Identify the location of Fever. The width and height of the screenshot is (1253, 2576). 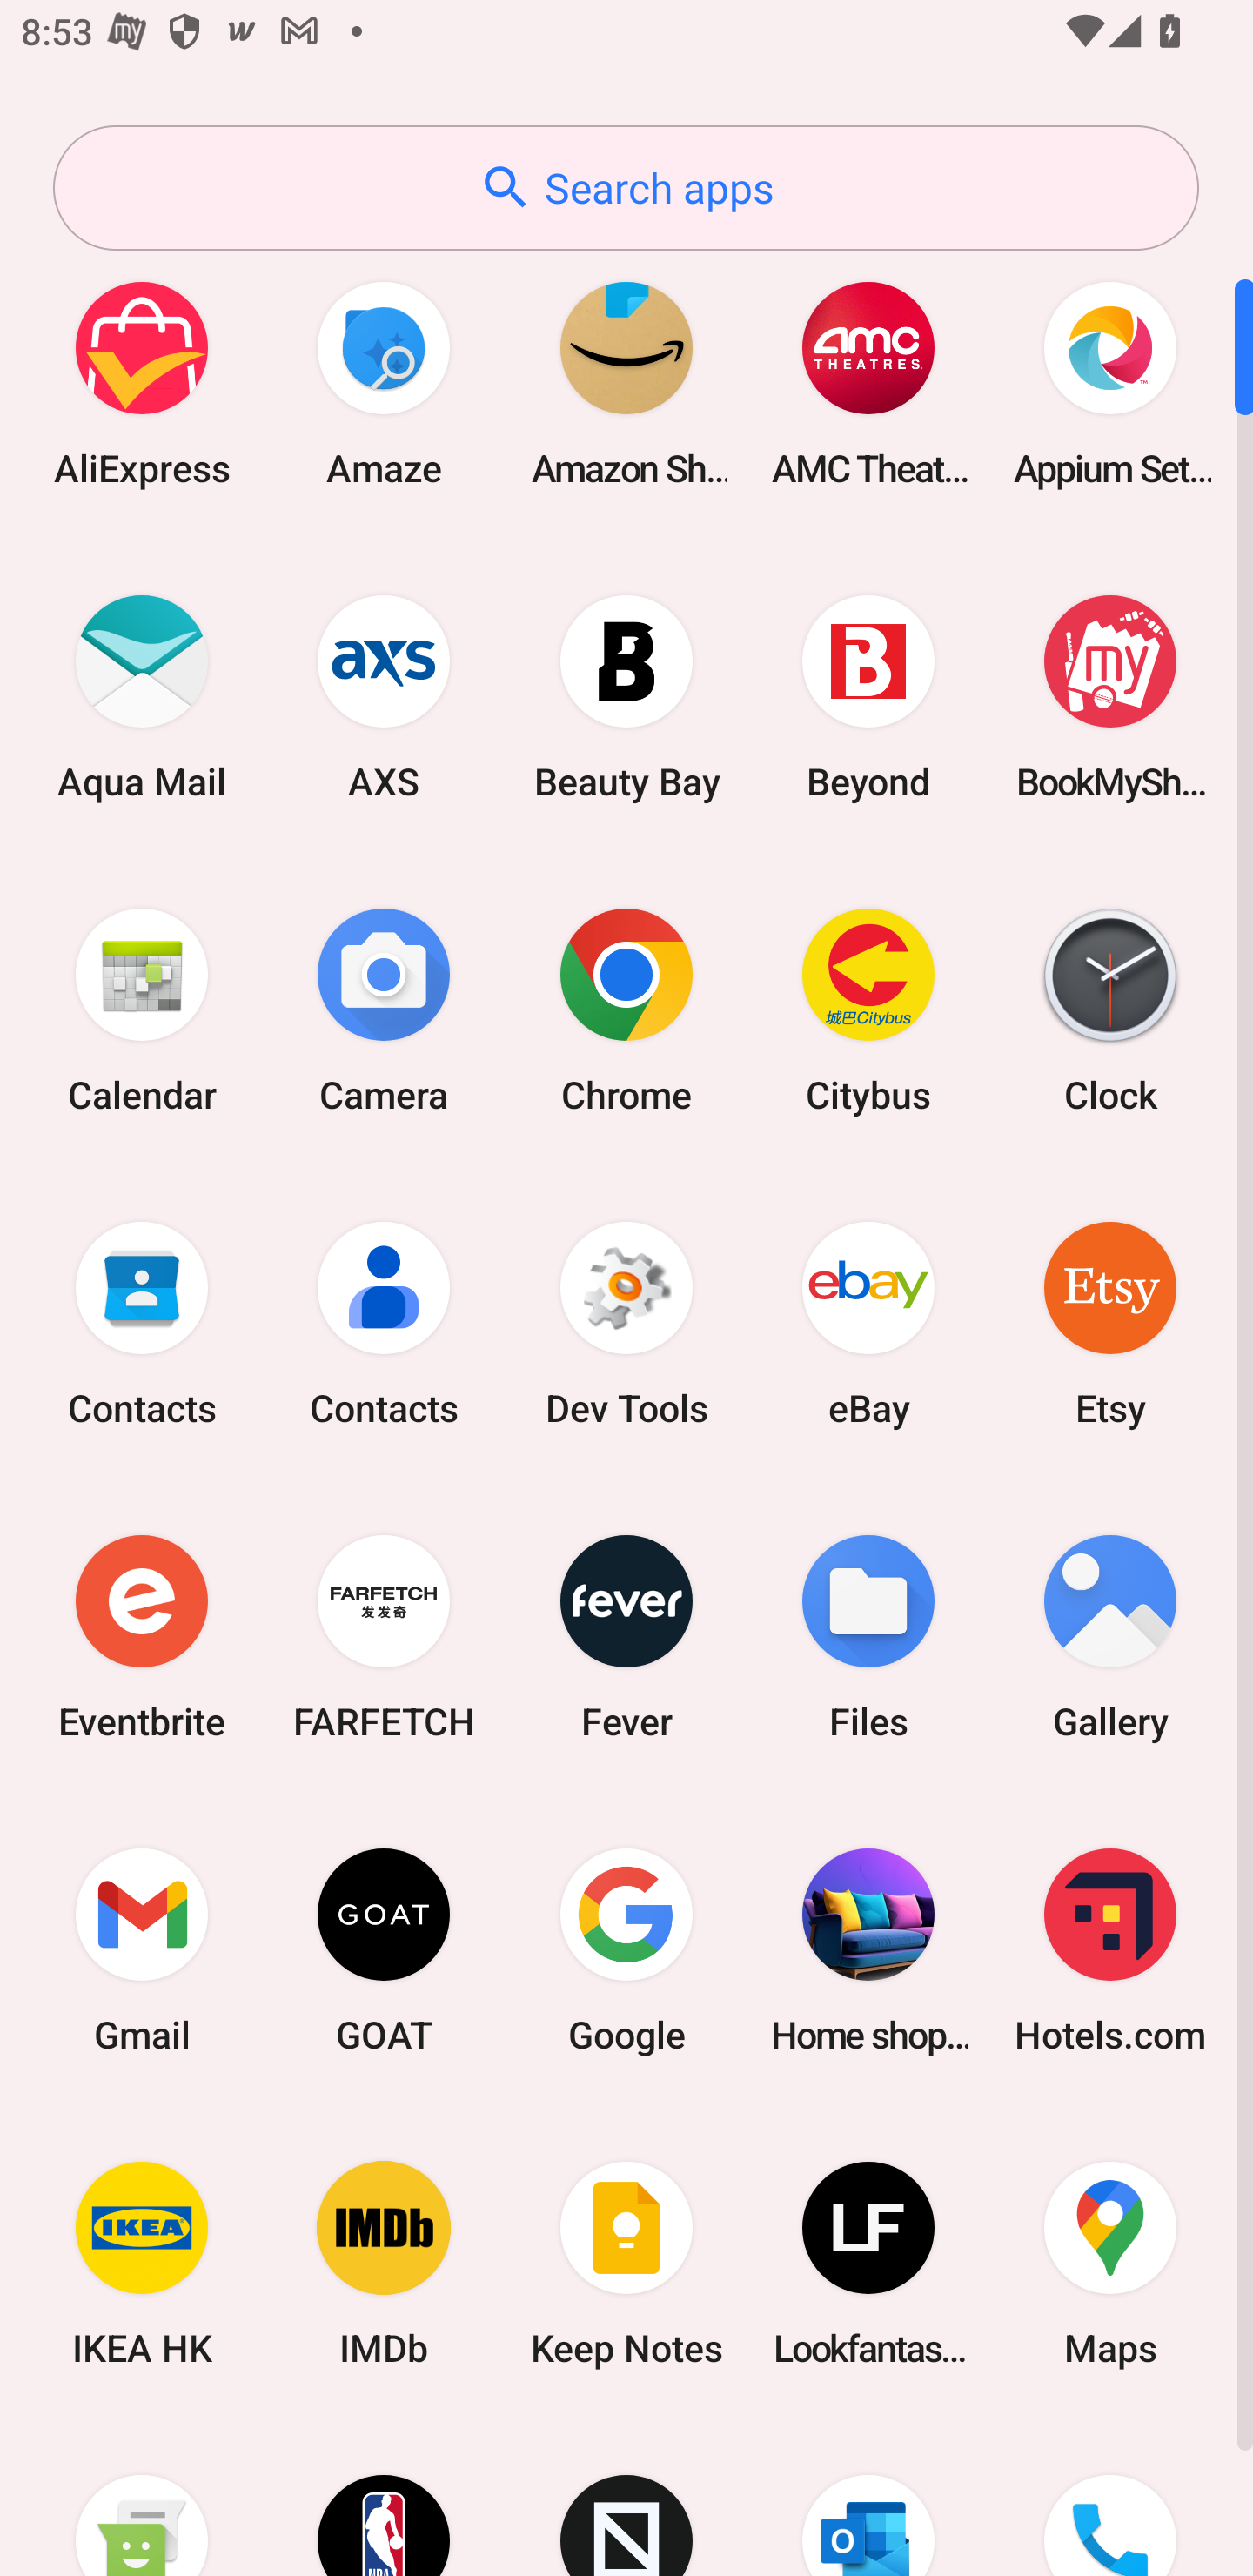
(626, 1636).